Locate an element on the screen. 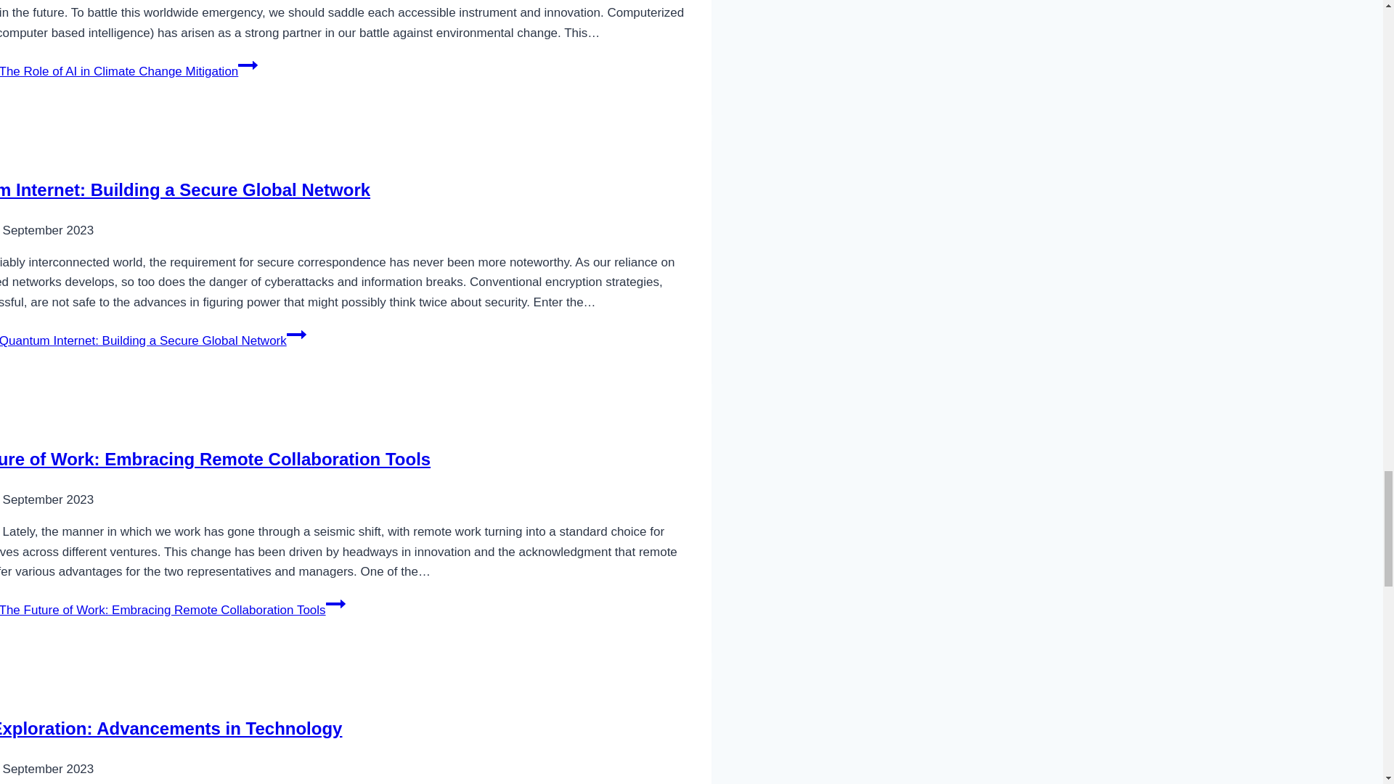 This screenshot has height=784, width=1394. The Future of Work: Embracing Remote Collaboration Tools is located at coordinates (215, 459).